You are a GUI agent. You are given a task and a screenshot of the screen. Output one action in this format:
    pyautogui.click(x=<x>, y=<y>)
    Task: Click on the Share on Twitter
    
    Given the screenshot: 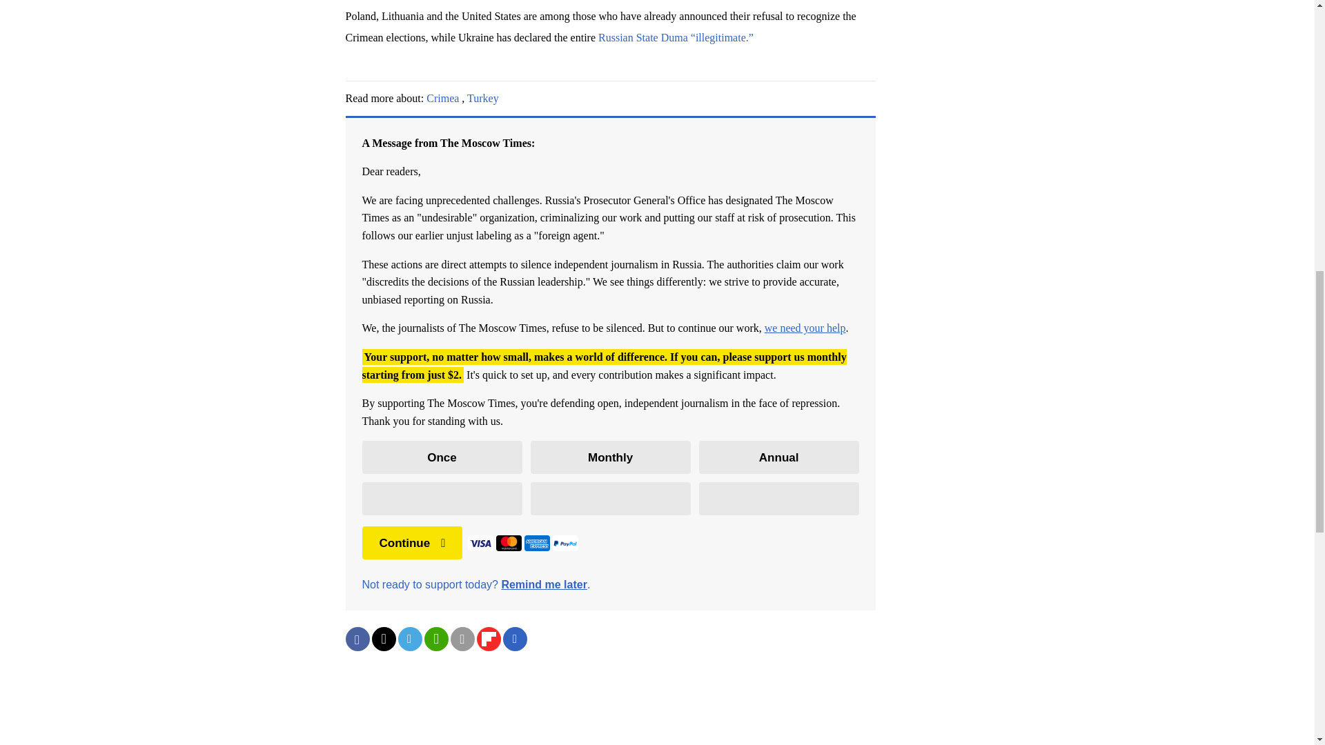 What is the action you would take?
    pyautogui.click(x=382, y=639)
    